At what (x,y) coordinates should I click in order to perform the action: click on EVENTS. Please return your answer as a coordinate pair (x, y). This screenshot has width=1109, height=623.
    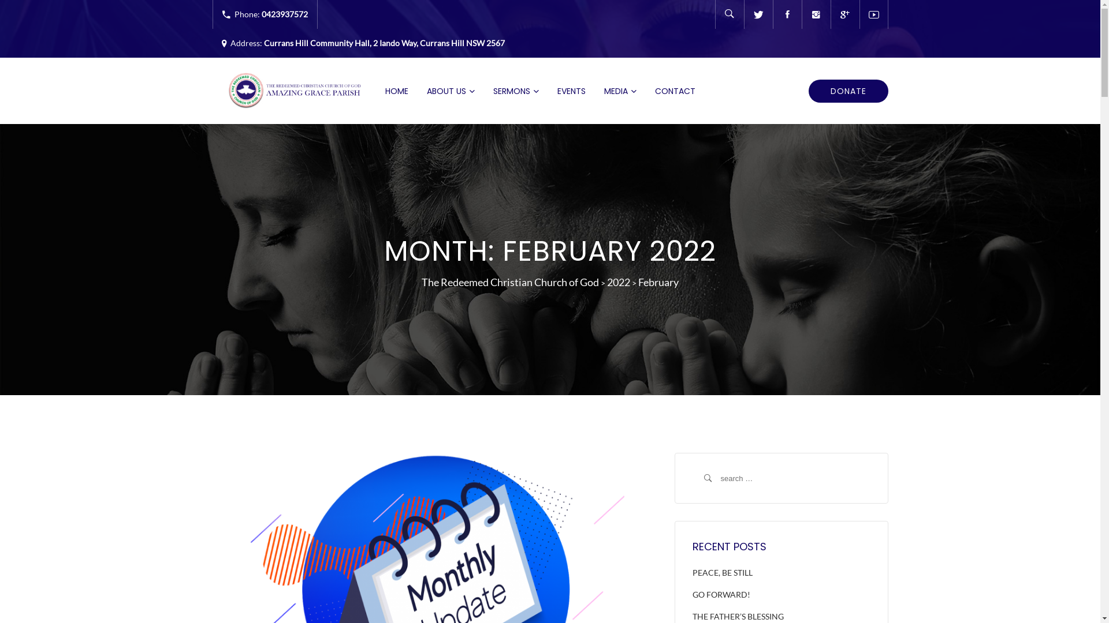
    Looking at the image, I should click on (571, 91).